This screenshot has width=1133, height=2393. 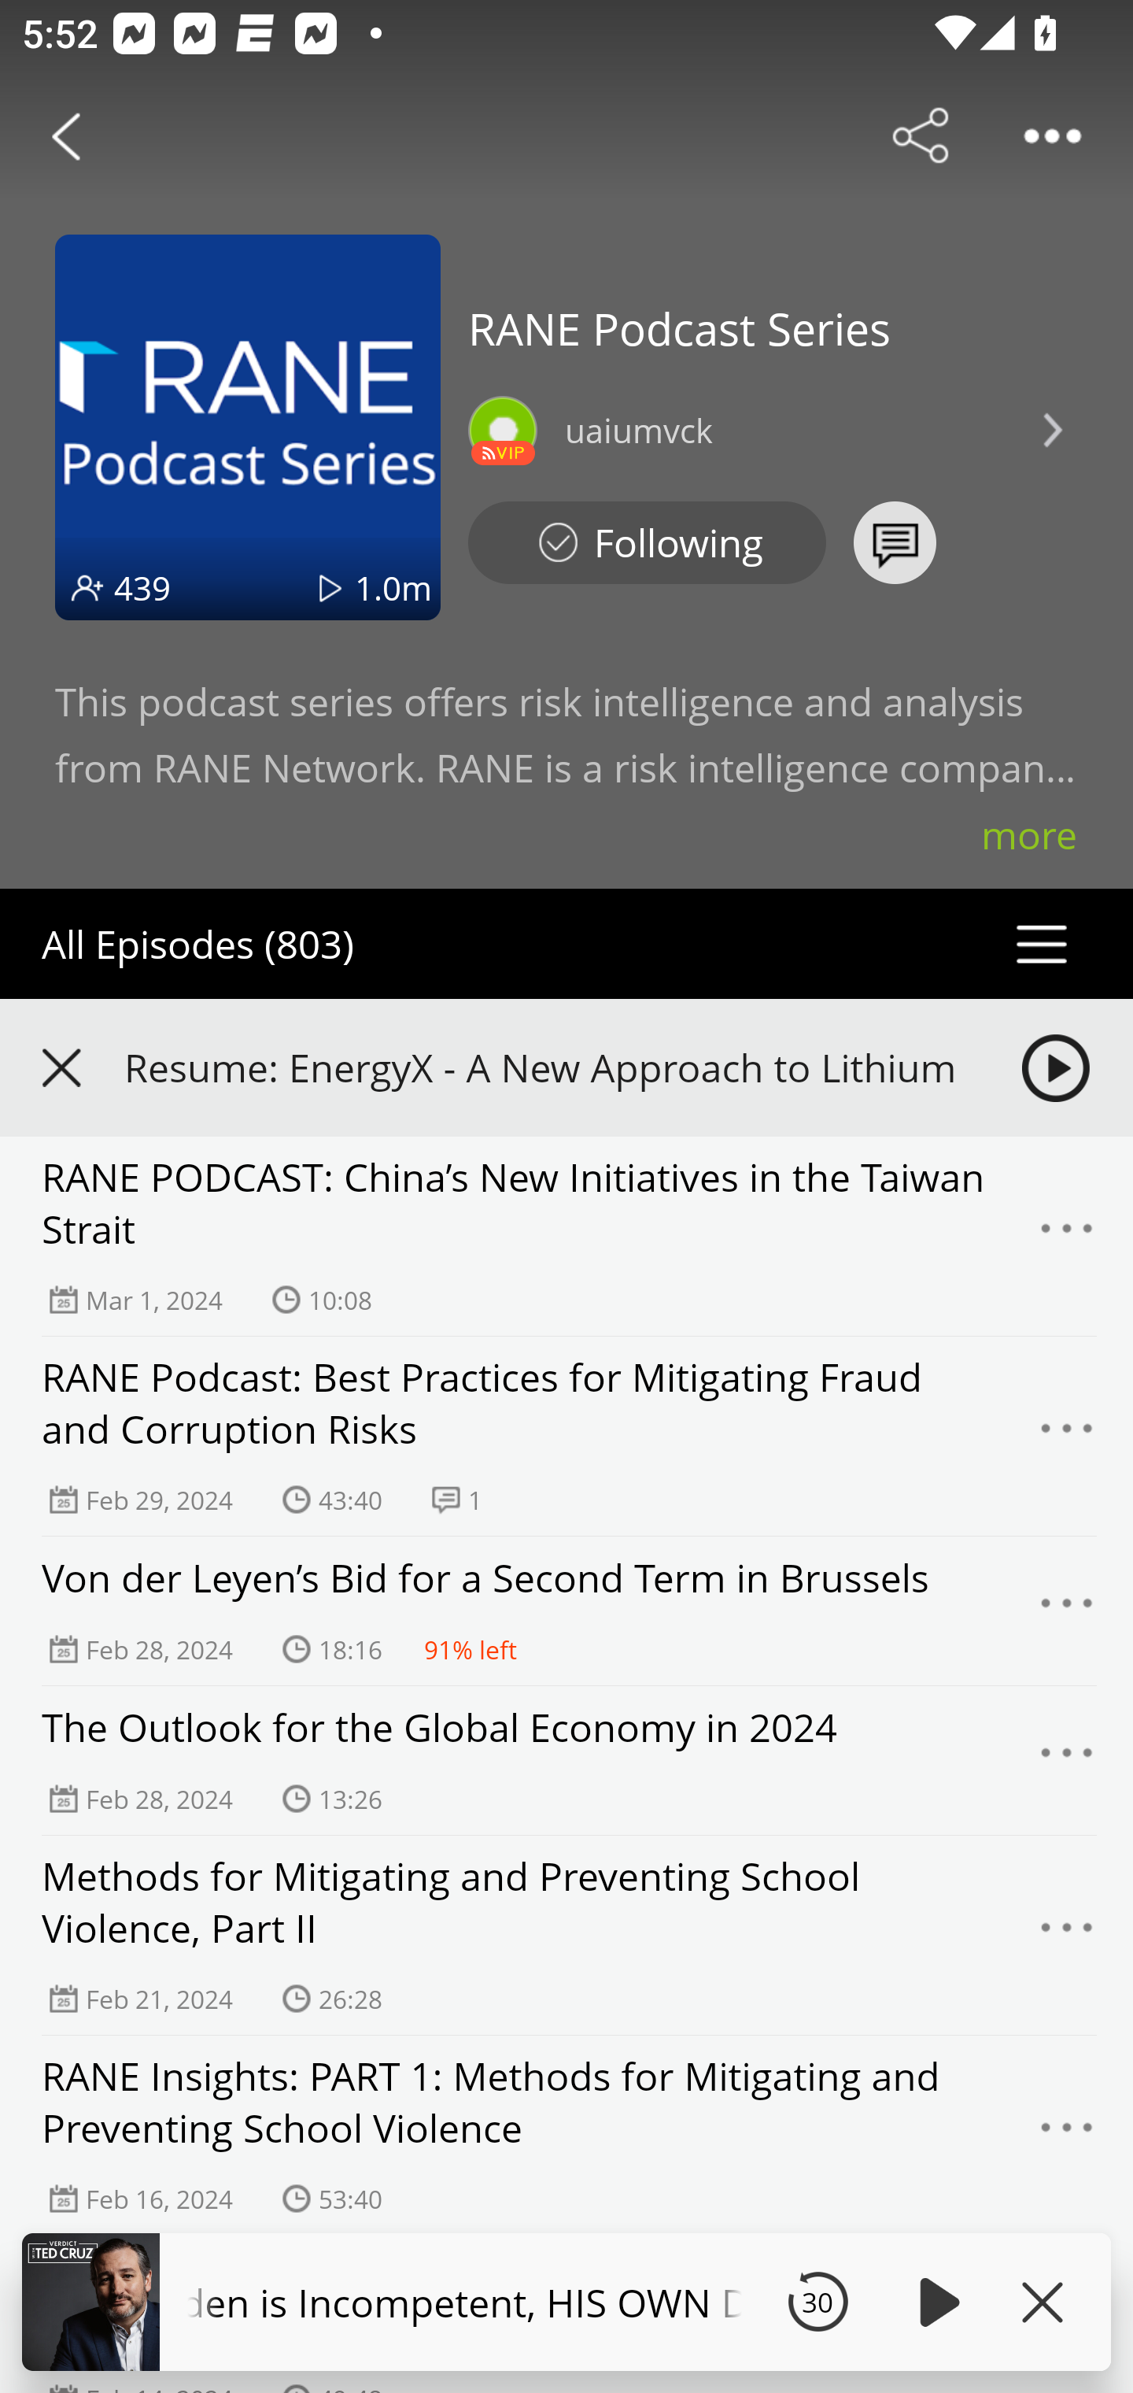 I want to click on Menu, so click(x=1067, y=1760).